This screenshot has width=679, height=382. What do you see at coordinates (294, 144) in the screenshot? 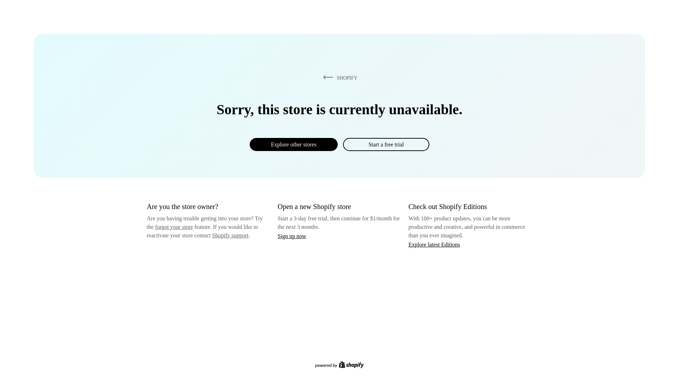
I see `Explore other stores` at bounding box center [294, 144].